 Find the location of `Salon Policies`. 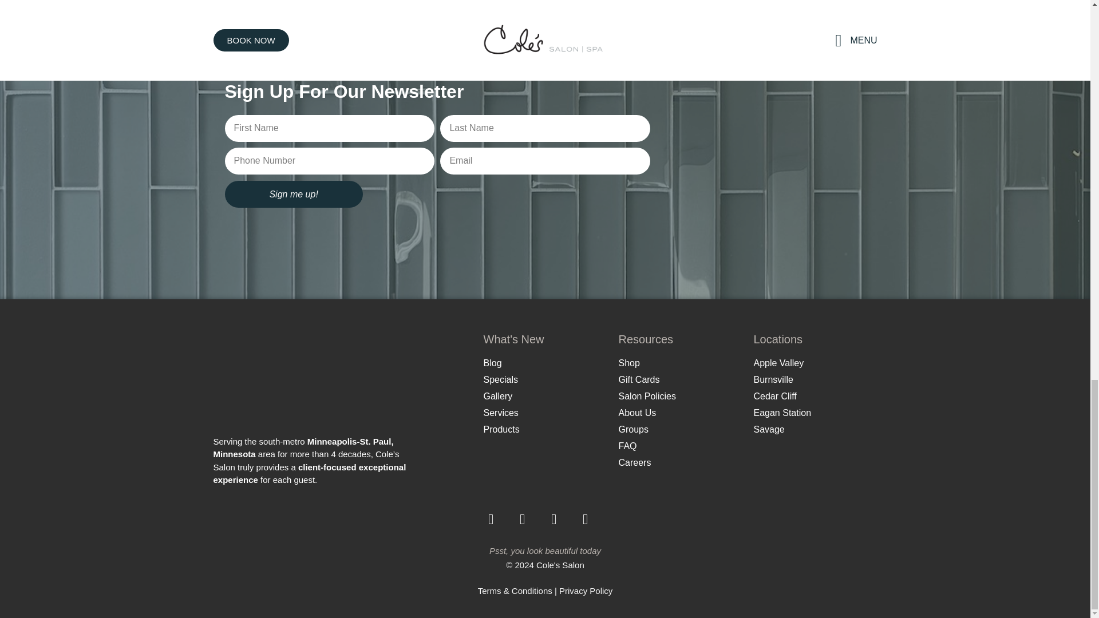

Salon Policies is located at coordinates (680, 397).